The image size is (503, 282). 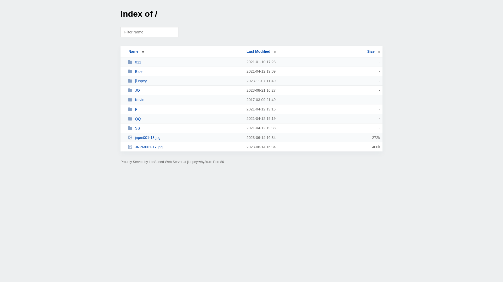 I want to click on Size, so click(x=374, y=51).